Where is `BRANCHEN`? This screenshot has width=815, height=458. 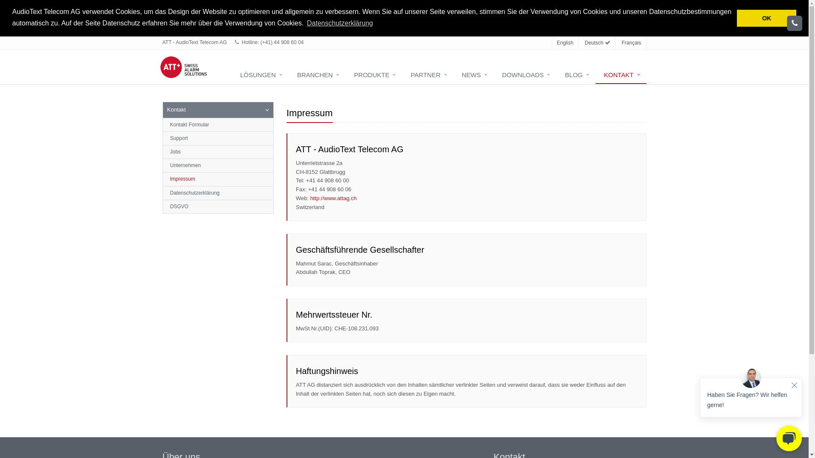 BRANCHEN is located at coordinates (317, 75).